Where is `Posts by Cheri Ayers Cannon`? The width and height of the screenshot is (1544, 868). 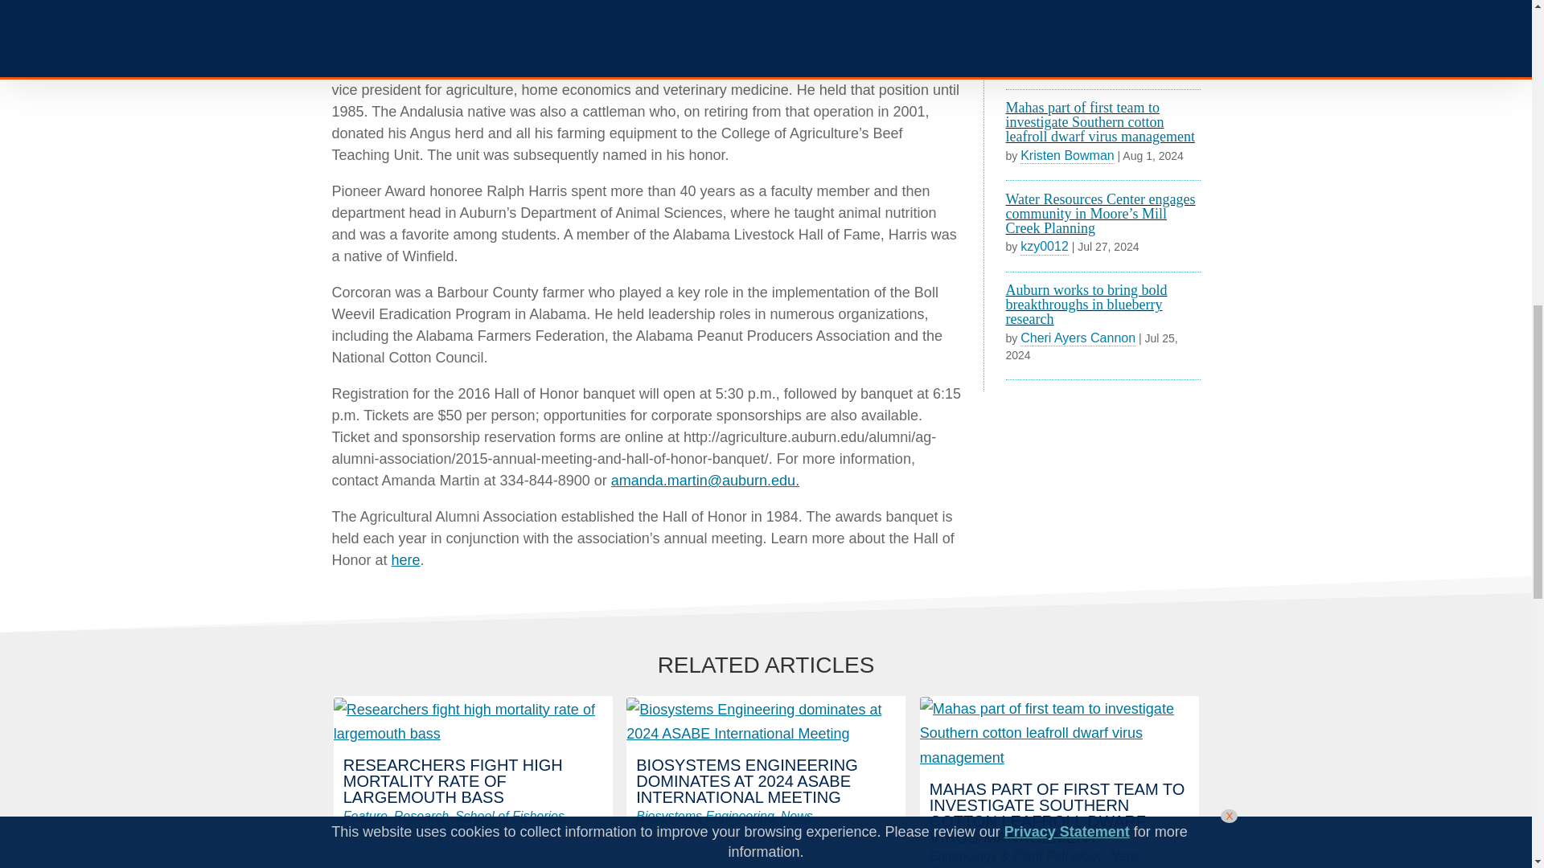 Posts by Cheri Ayers Cannon is located at coordinates (1078, 338).